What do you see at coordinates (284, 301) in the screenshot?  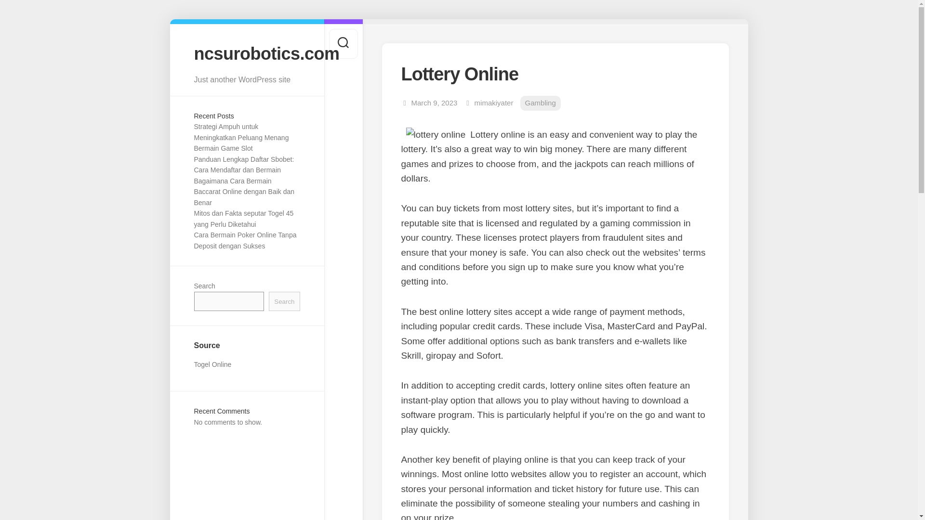 I see `Search` at bounding box center [284, 301].